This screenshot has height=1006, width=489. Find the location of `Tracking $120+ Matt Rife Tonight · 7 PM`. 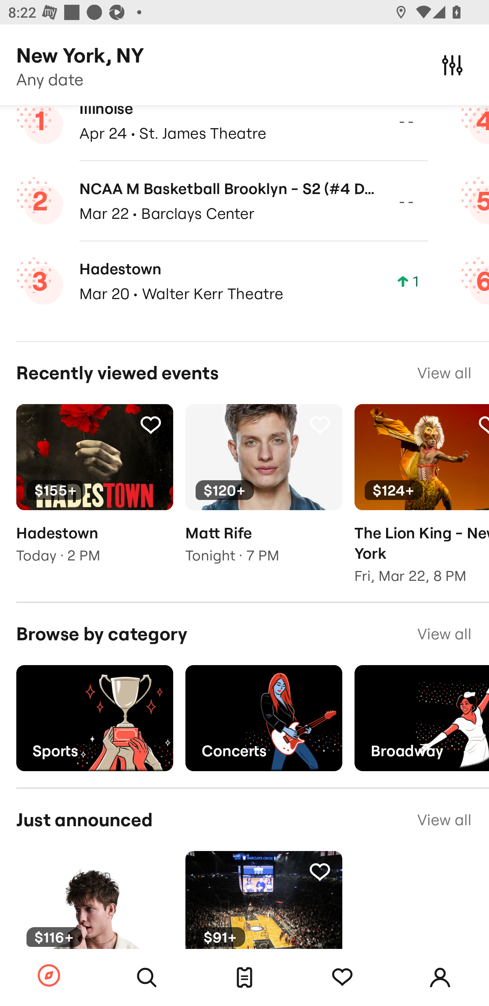

Tracking $120+ Matt Rife Tonight · 7 PM is located at coordinates (264, 492).